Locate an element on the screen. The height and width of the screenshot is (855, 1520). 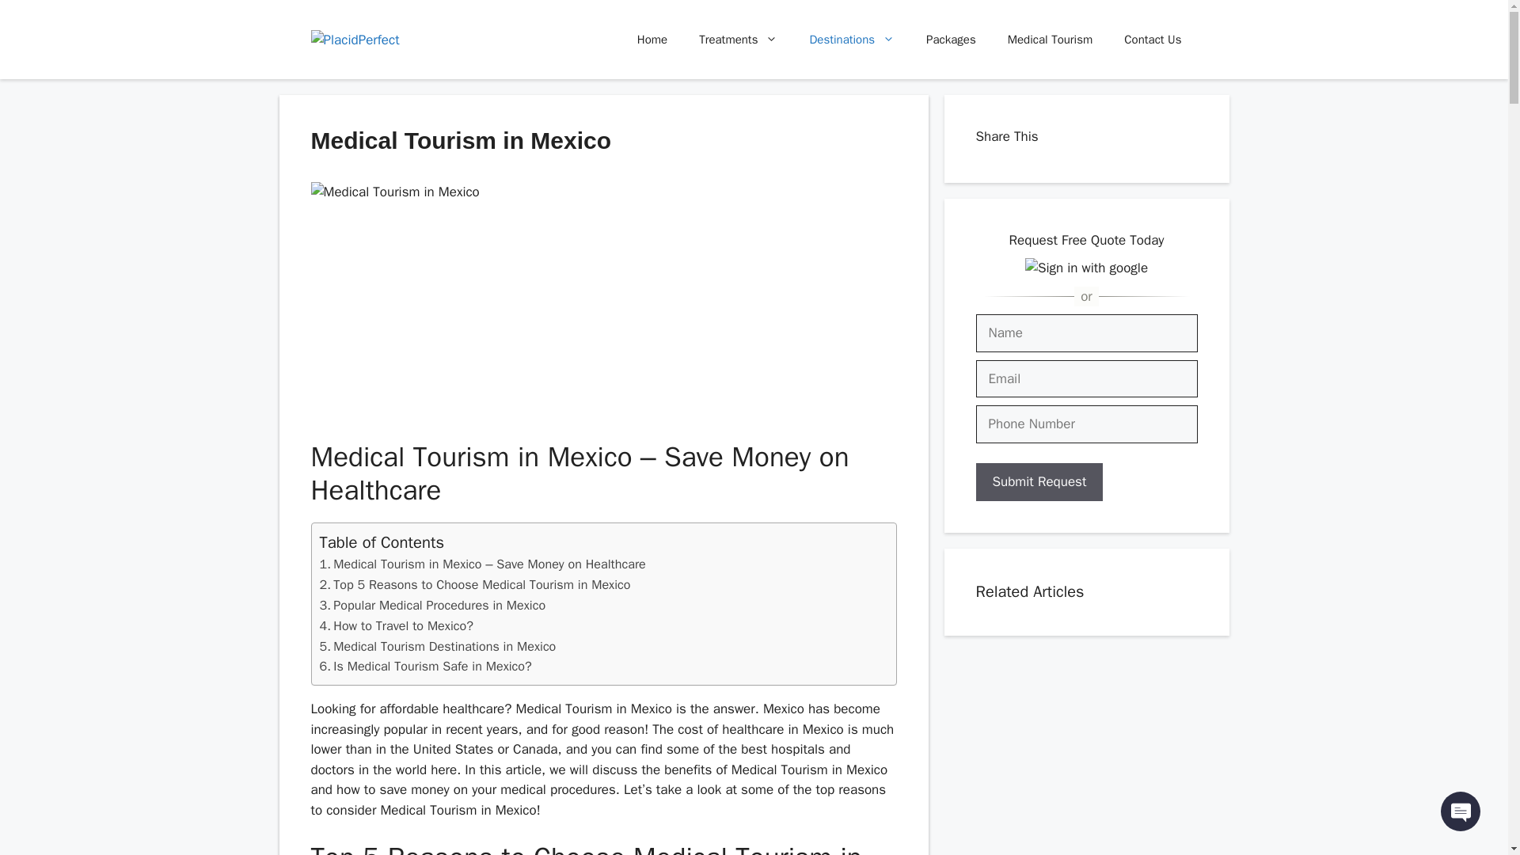
Is Medical Tourism Safe in Mexico? is located at coordinates (426, 667).